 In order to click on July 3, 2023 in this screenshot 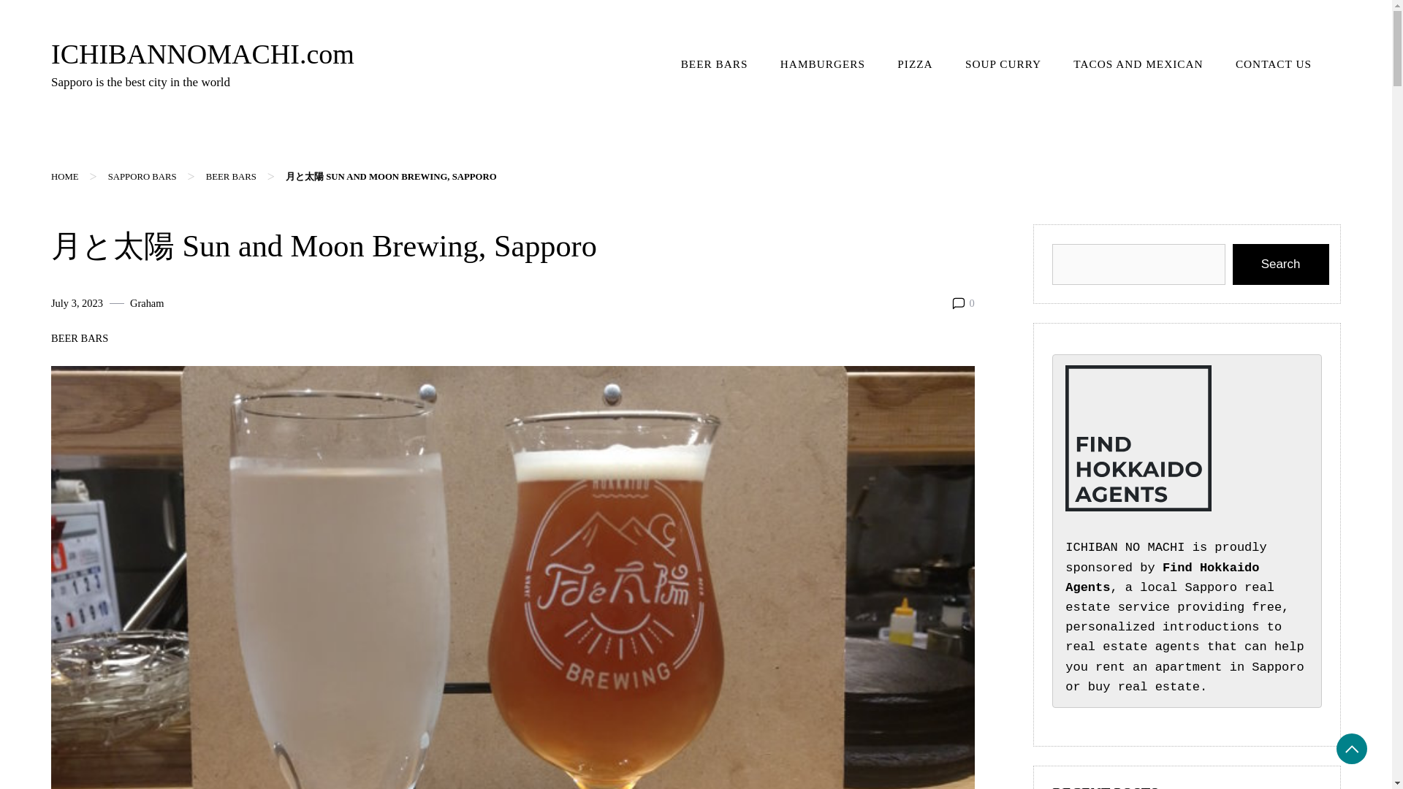, I will do `click(76, 302)`.